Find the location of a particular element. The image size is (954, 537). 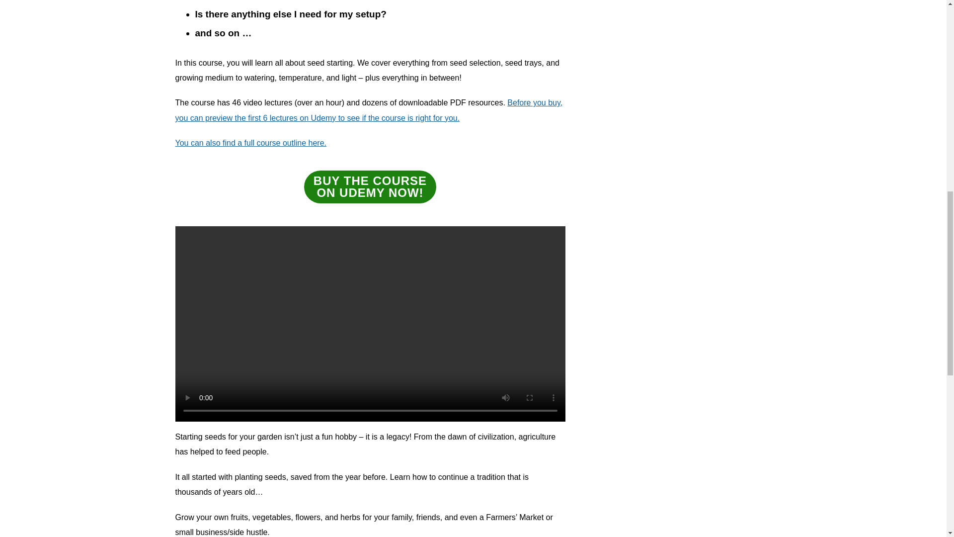

You can also find a full course outline here. is located at coordinates (250, 142).